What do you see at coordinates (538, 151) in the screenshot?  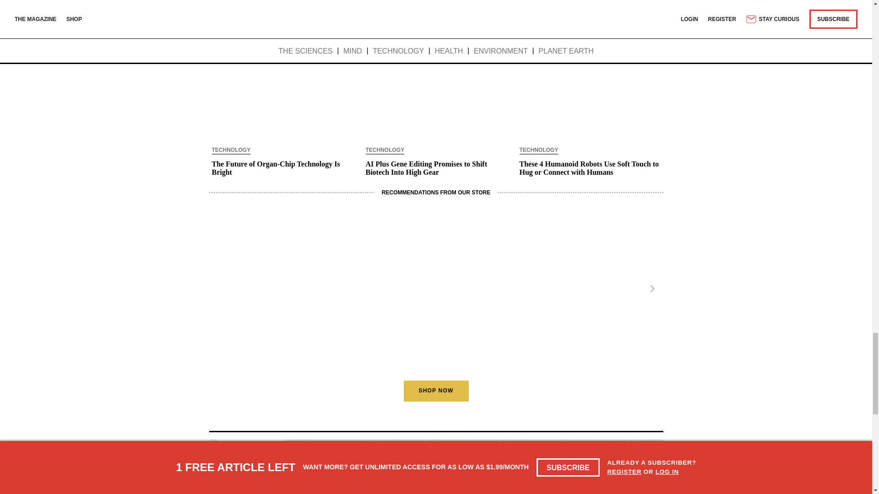 I see `TECHNOLOGY` at bounding box center [538, 151].